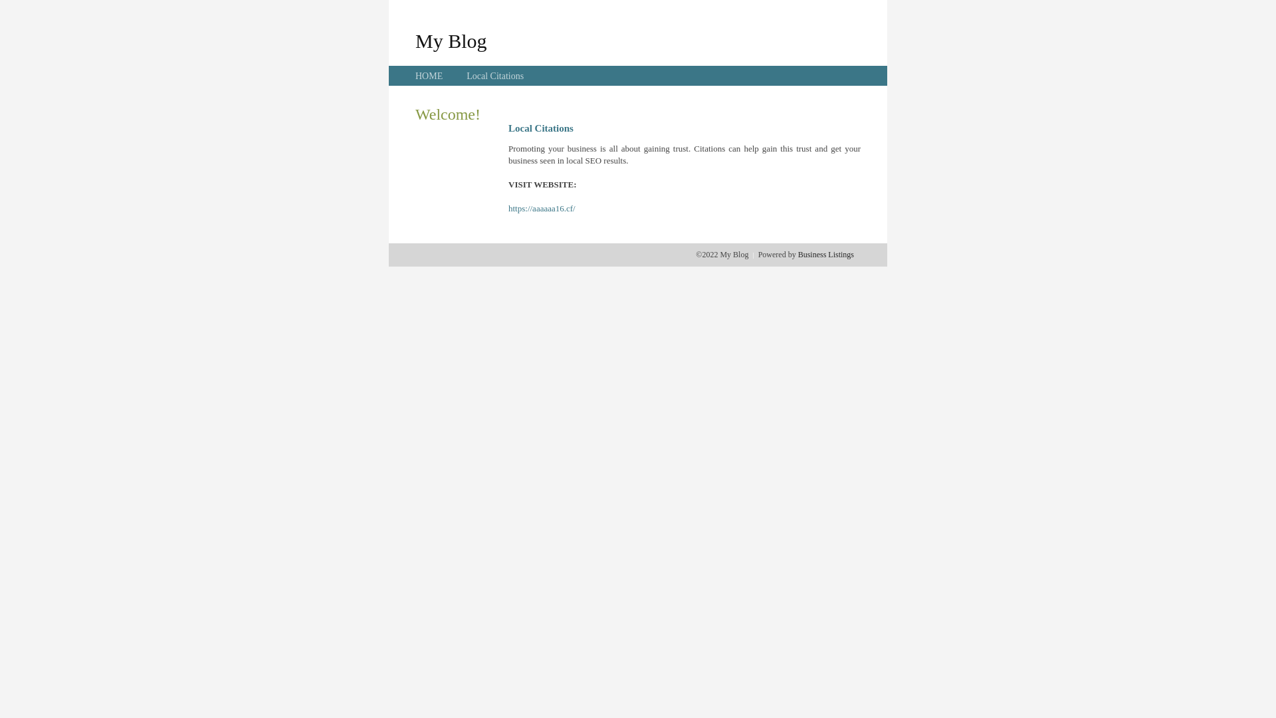  Describe the element at coordinates (495, 76) in the screenshot. I see `Local Citations` at that location.